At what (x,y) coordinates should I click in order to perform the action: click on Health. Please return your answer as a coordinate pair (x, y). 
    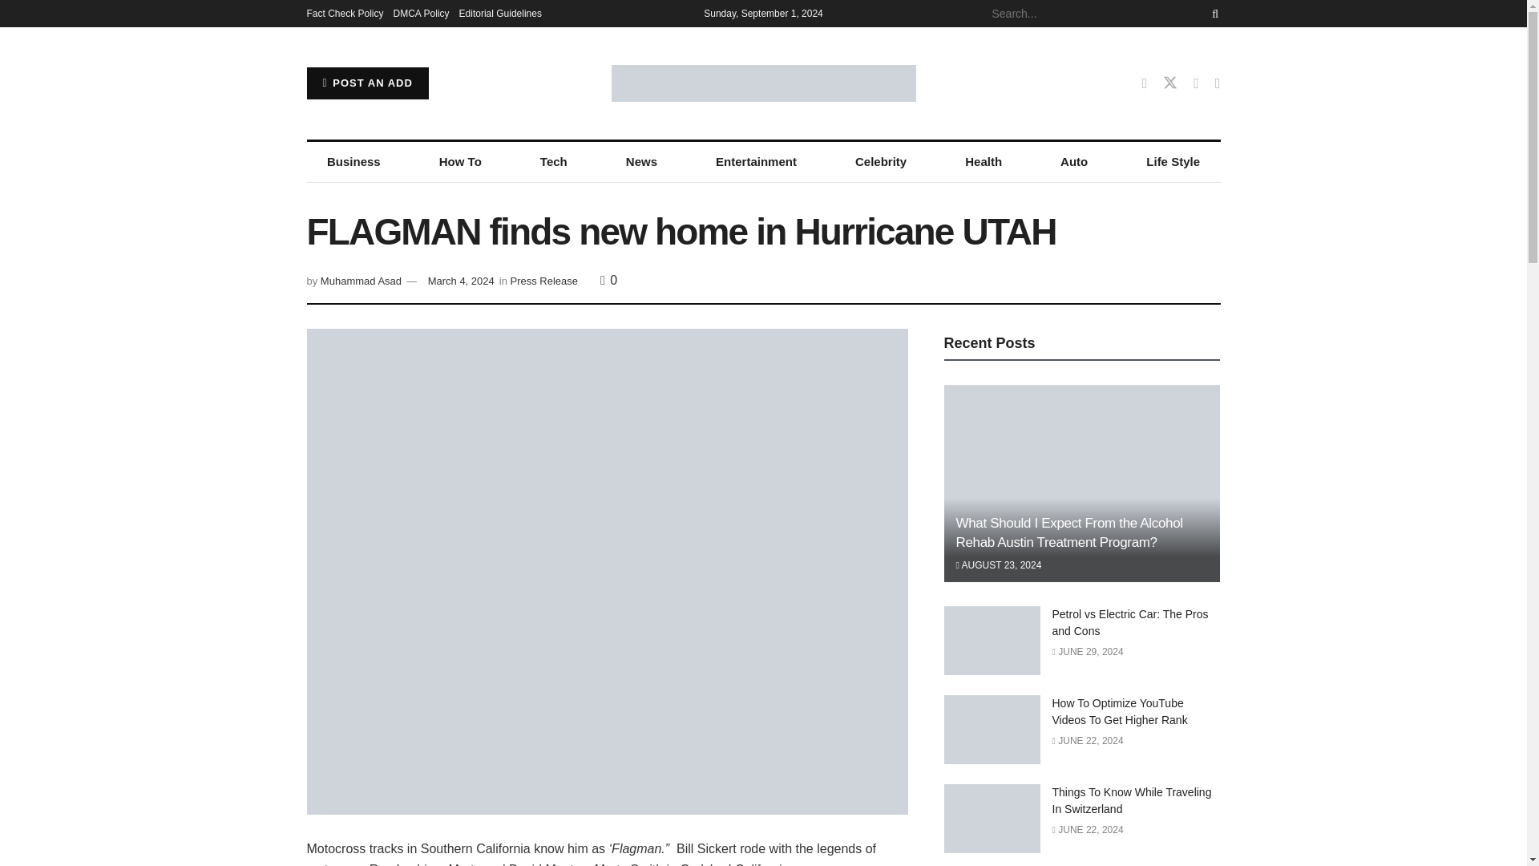
    Looking at the image, I should click on (984, 162).